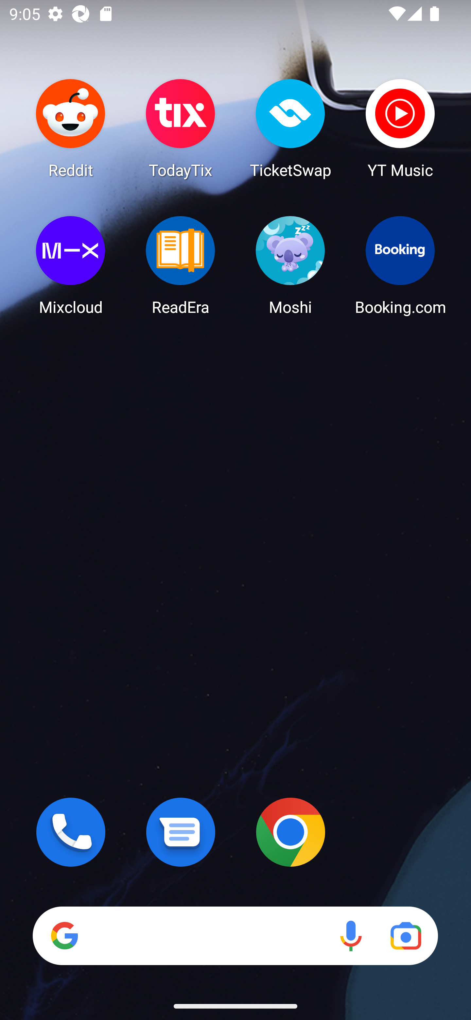 The image size is (471, 1020). I want to click on Google Lens, so click(406, 936).